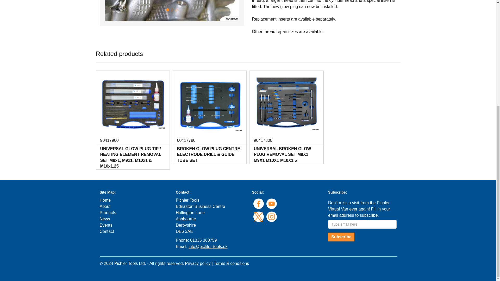 The width and height of the screenshot is (500, 281). I want to click on Contact, so click(107, 231).